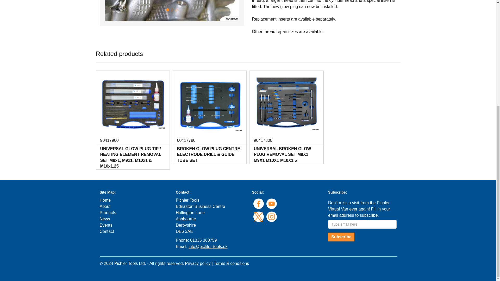 The width and height of the screenshot is (500, 281). I want to click on Contact, so click(107, 231).